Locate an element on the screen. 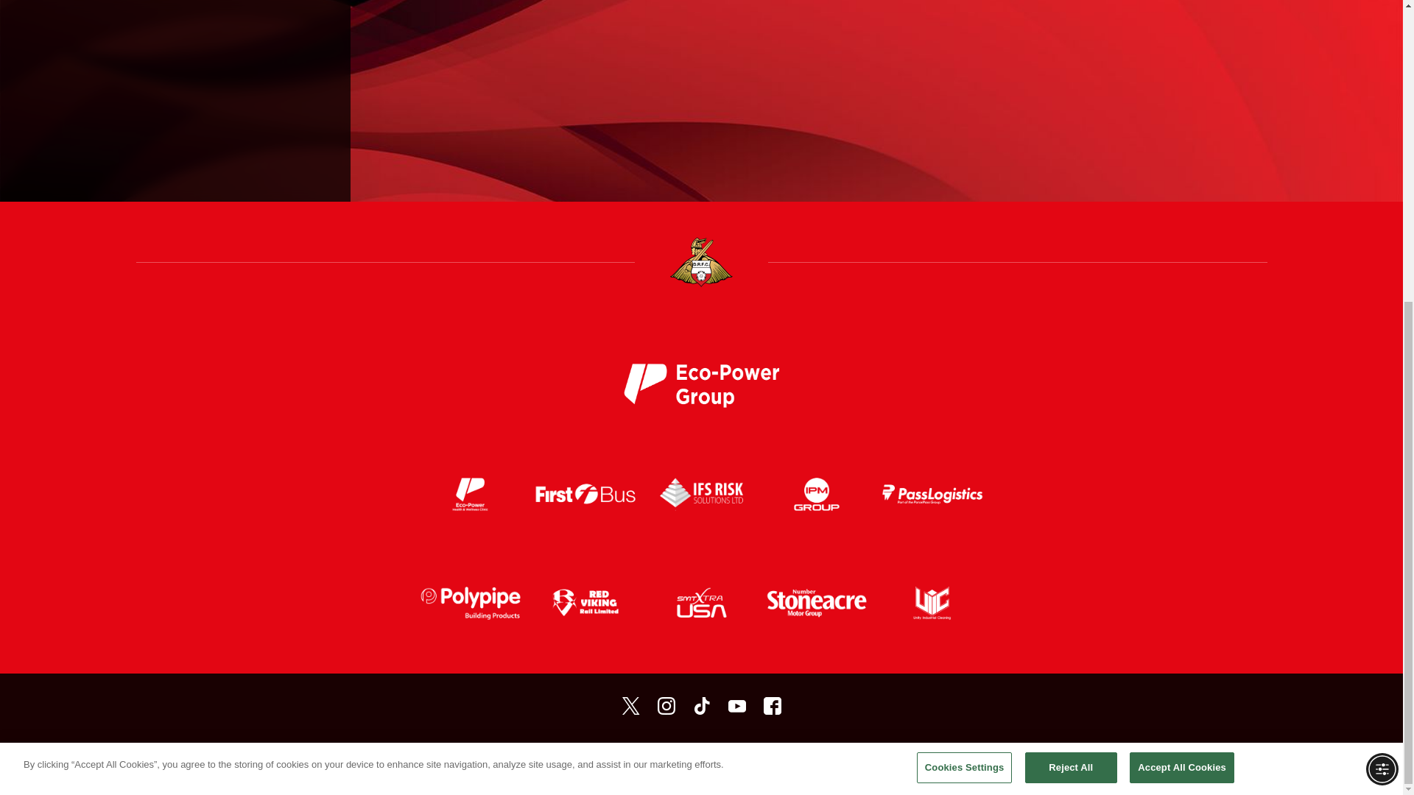  Cookies Settings is located at coordinates (964, 289).